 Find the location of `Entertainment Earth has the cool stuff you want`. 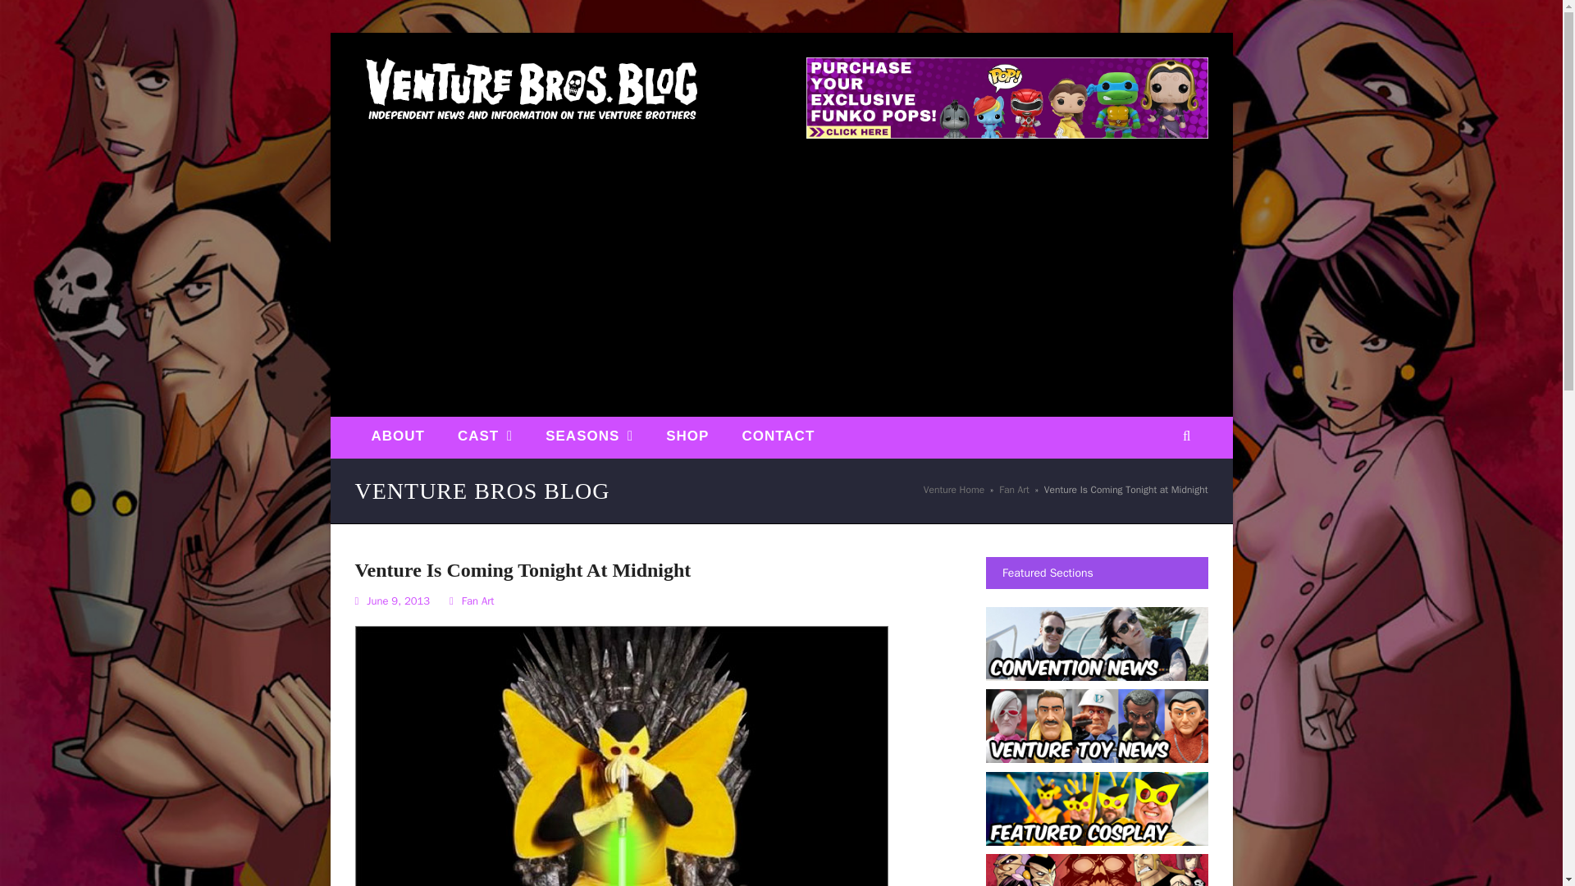

Entertainment Earth has the cool stuff you want is located at coordinates (687, 436).